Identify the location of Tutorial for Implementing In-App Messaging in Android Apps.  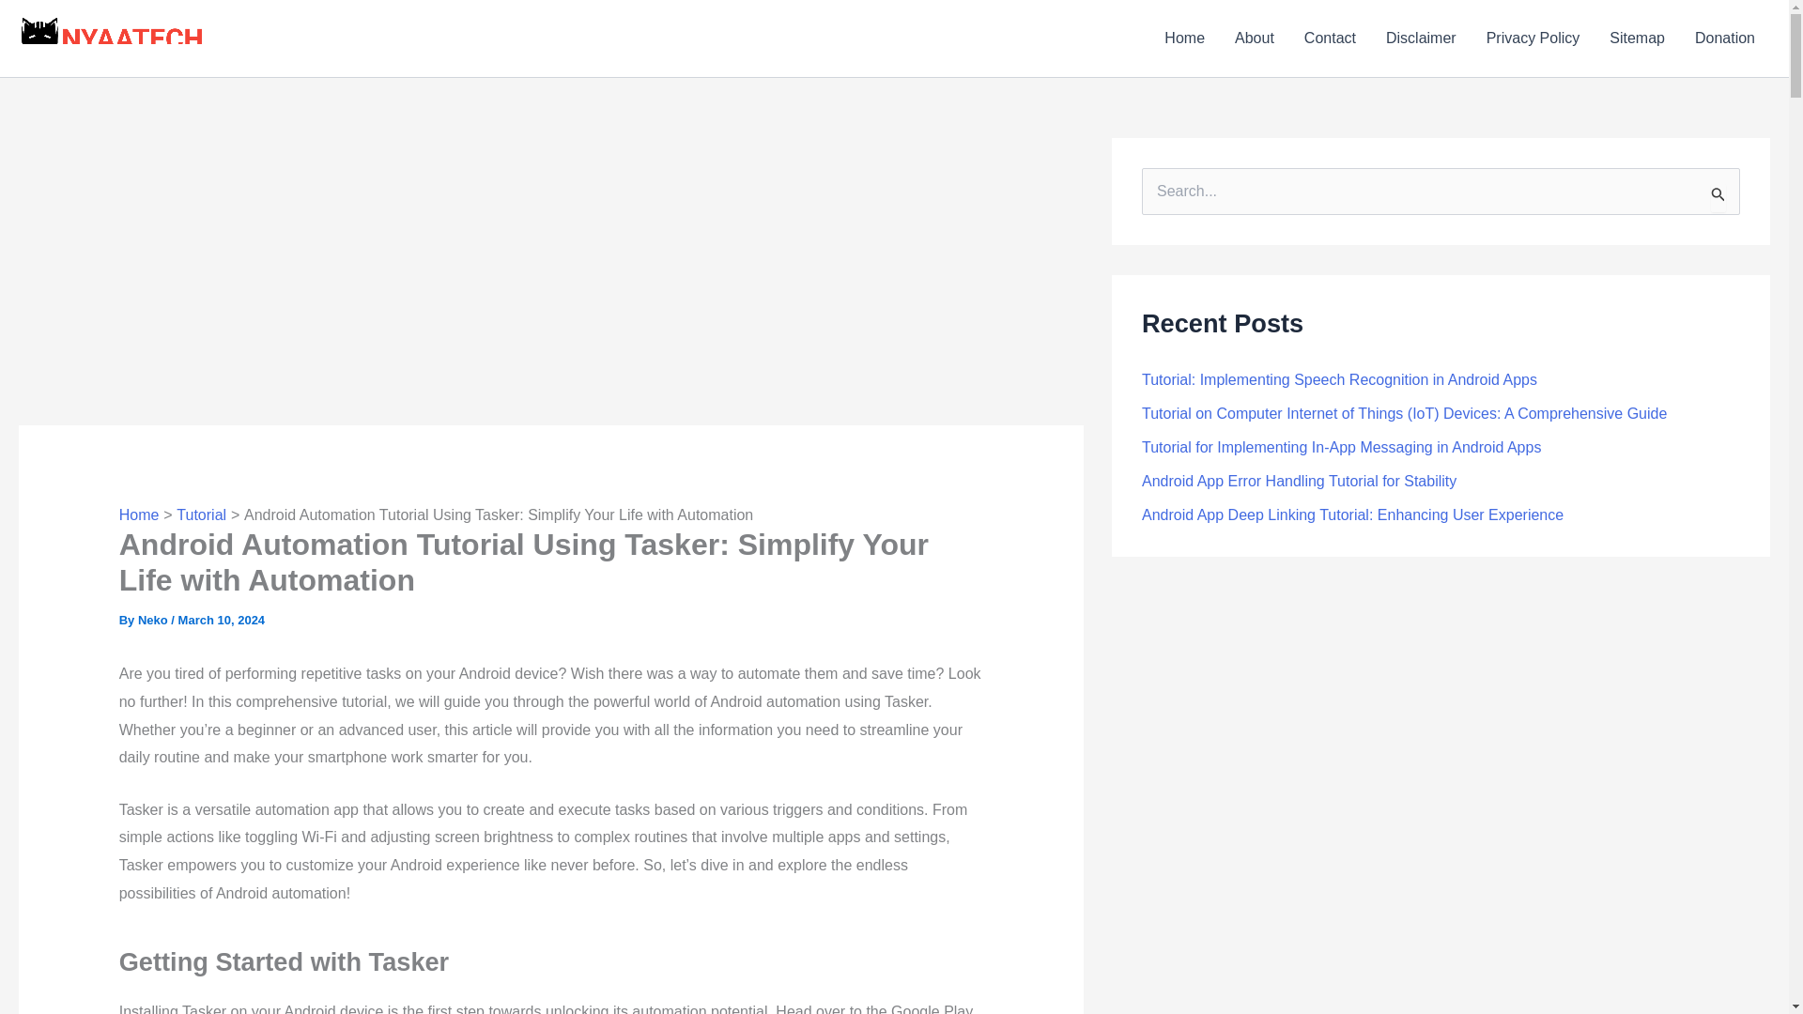
(1341, 447).